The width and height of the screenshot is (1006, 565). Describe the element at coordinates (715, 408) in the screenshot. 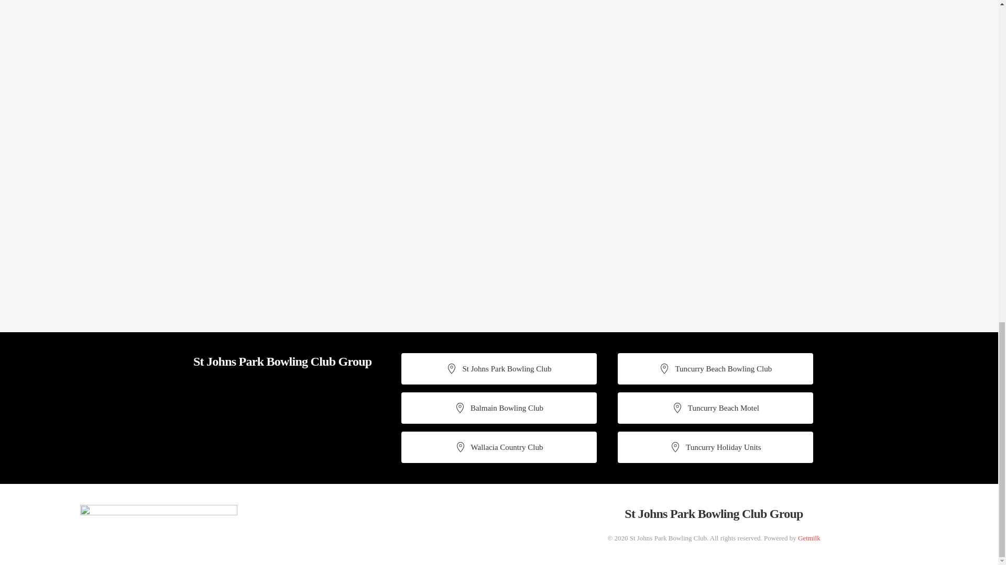

I see `Tuncurry Beach Motel` at that location.